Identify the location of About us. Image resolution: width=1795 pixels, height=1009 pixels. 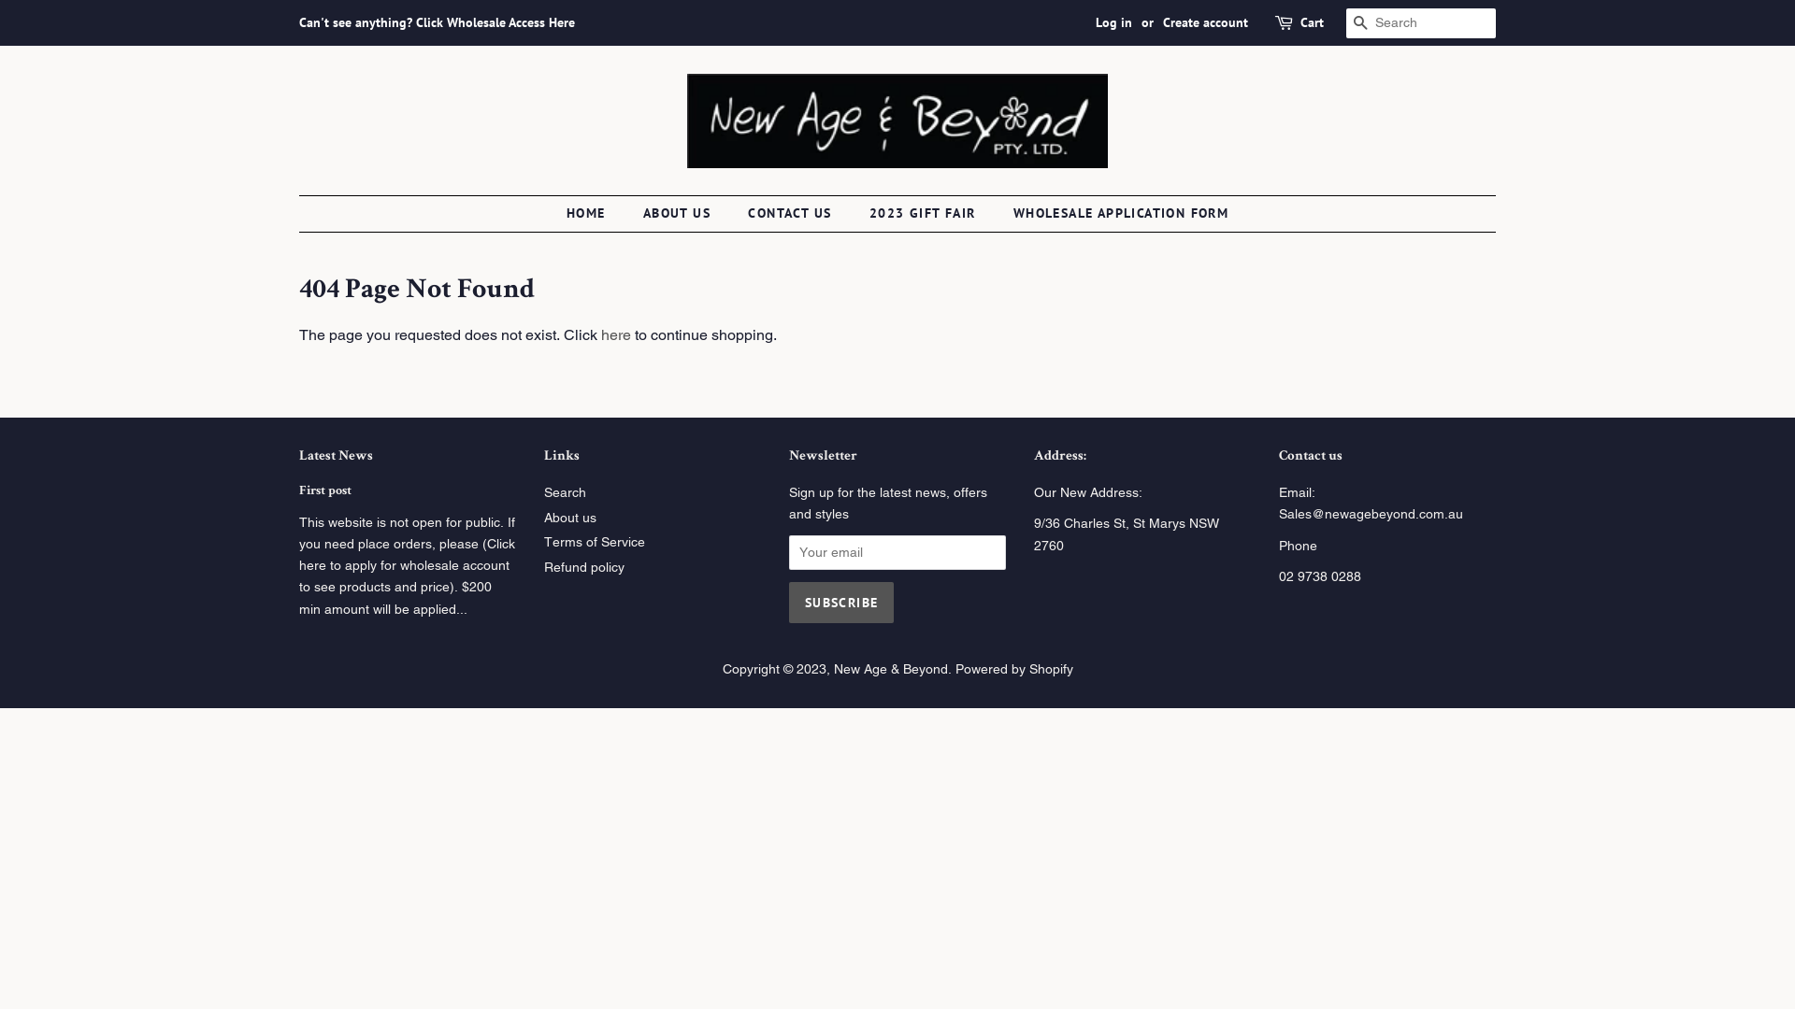
(570, 518).